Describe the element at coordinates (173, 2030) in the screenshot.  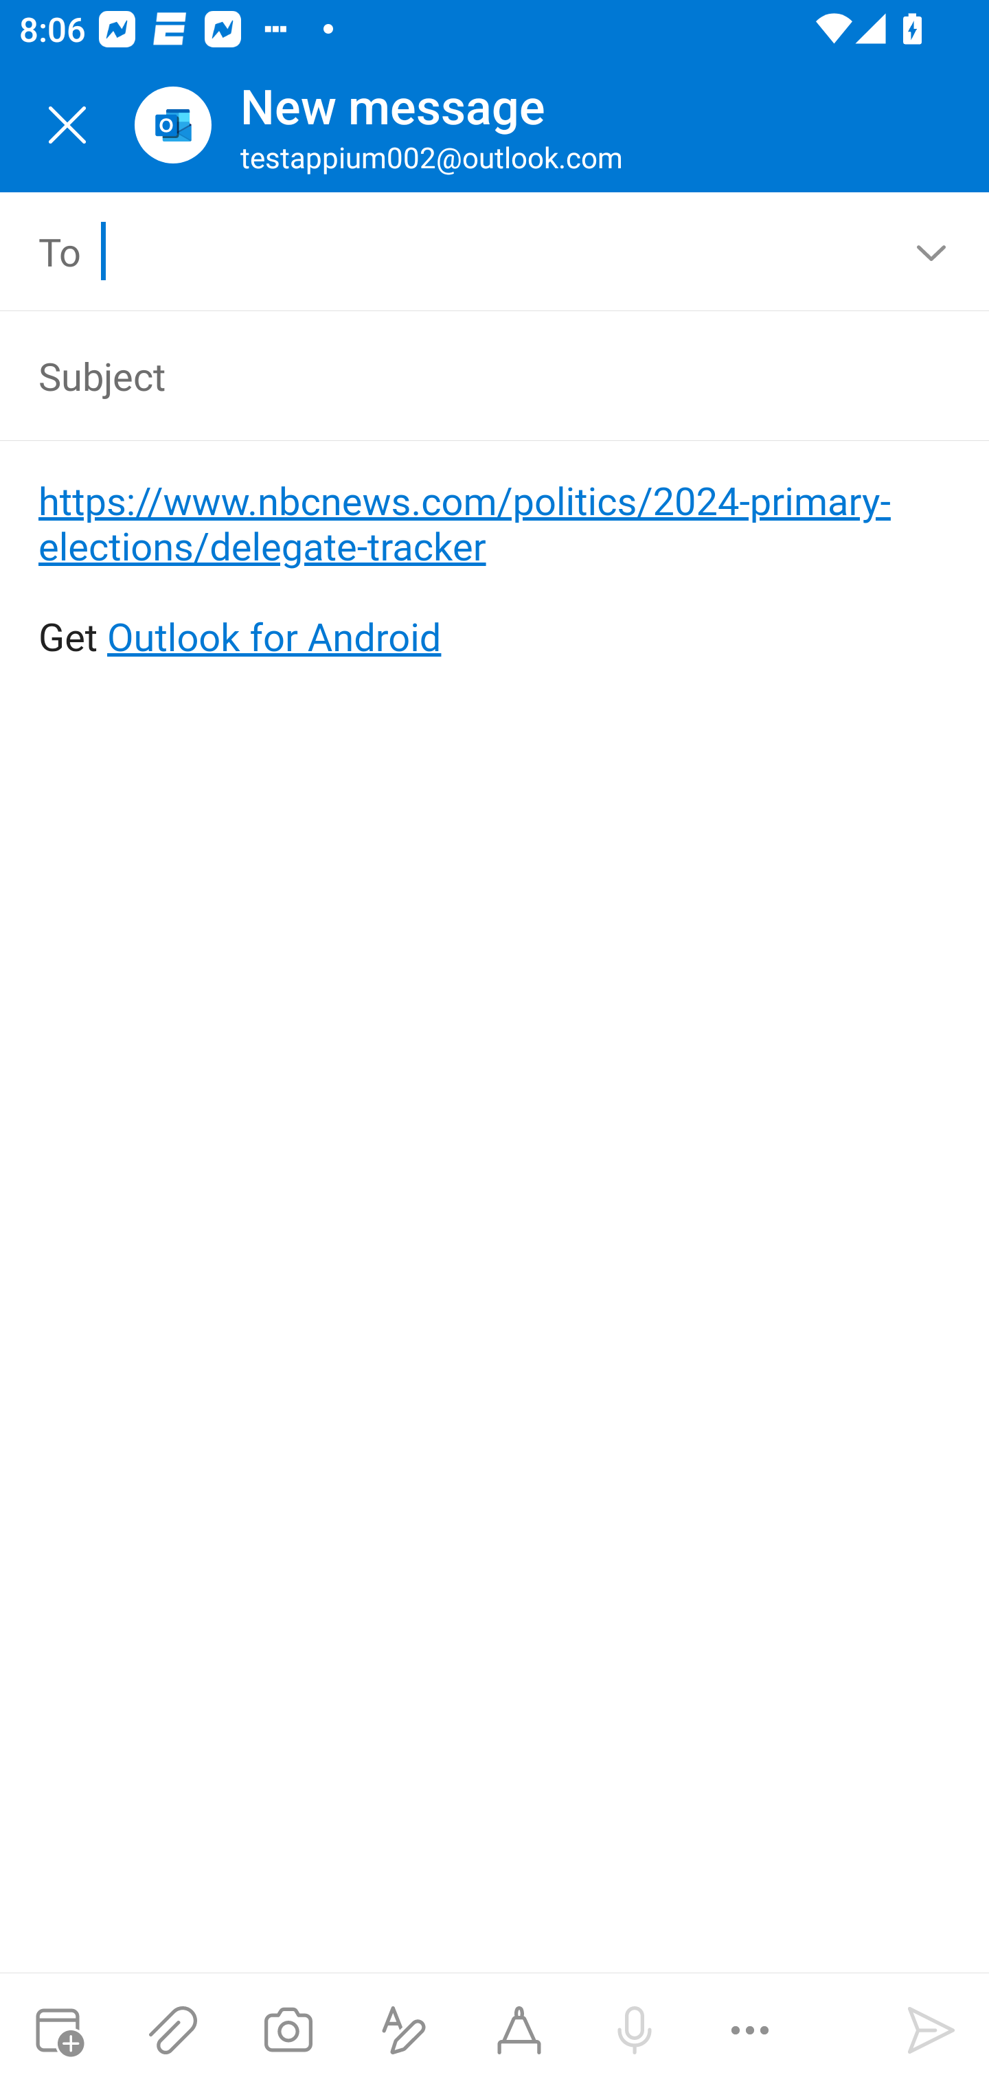
I see `Attach files` at that location.